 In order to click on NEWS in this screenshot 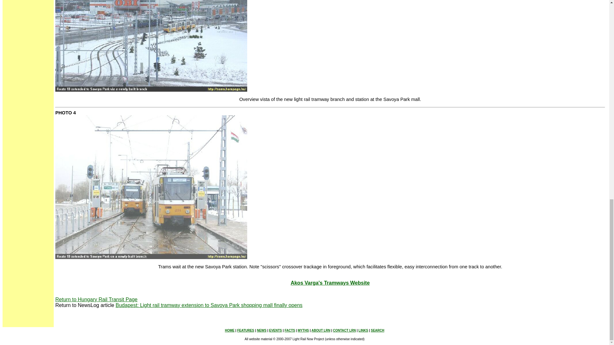, I will do `click(262, 330)`.